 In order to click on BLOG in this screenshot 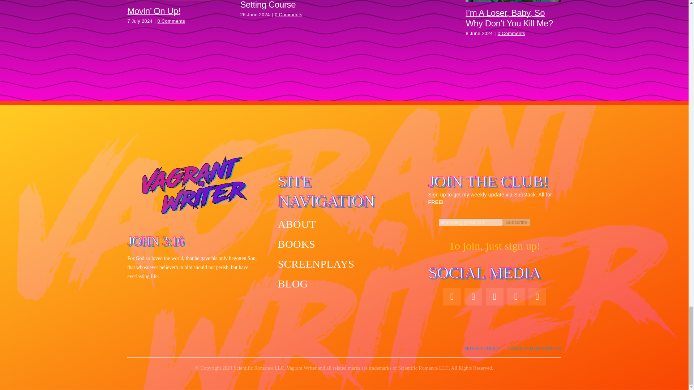, I will do `click(344, 283)`.